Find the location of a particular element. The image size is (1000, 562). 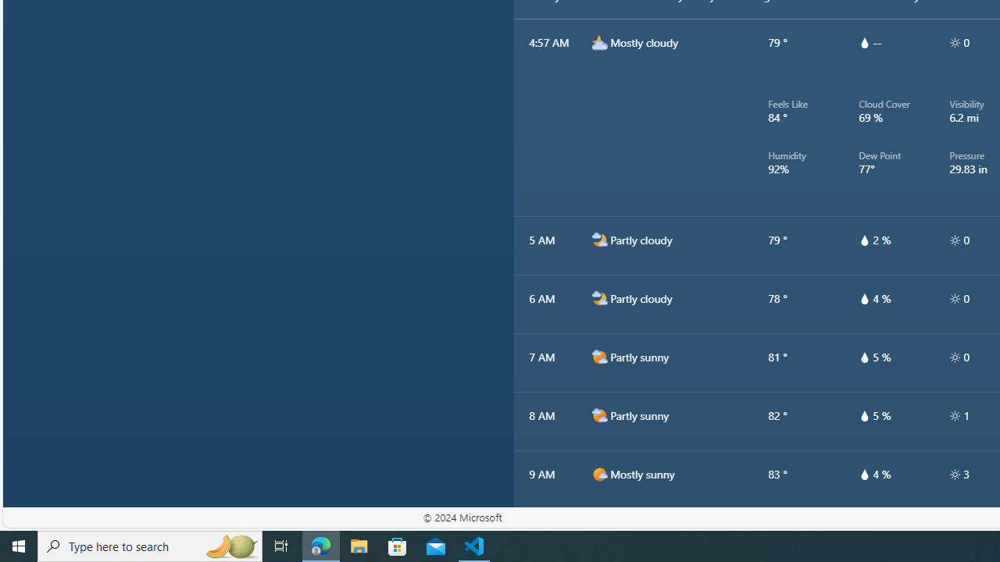

n2000 is located at coordinates (599, 298).